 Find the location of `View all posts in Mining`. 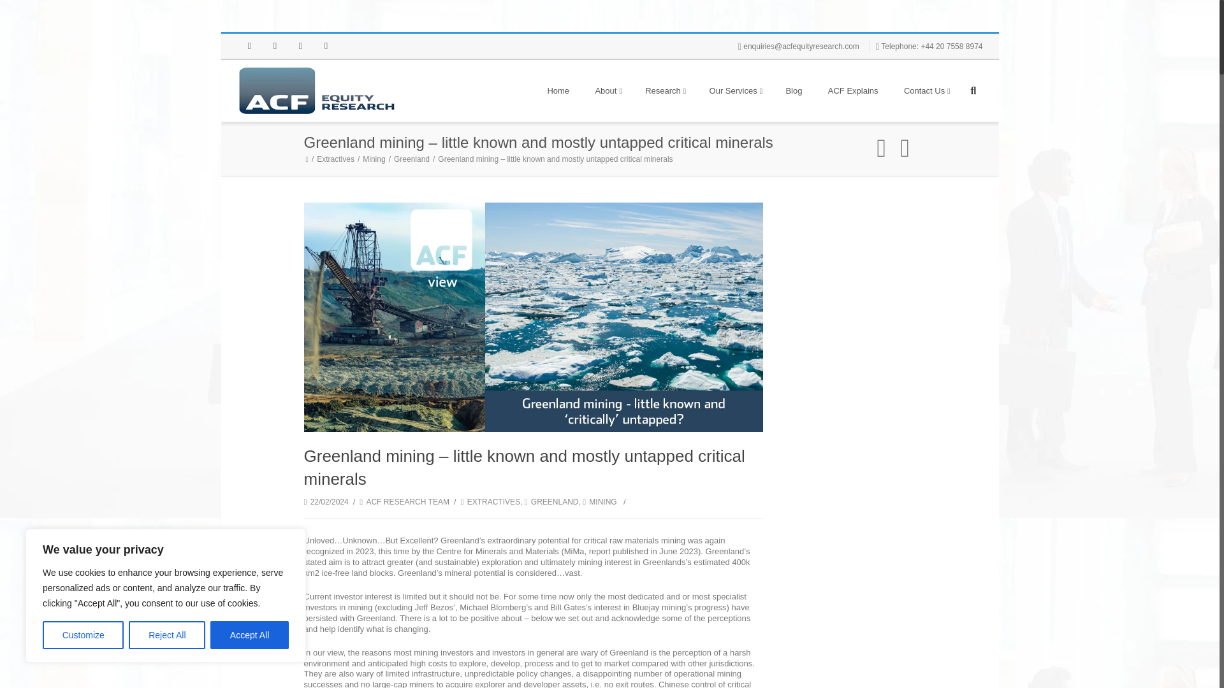

View all posts in Mining is located at coordinates (599, 501).